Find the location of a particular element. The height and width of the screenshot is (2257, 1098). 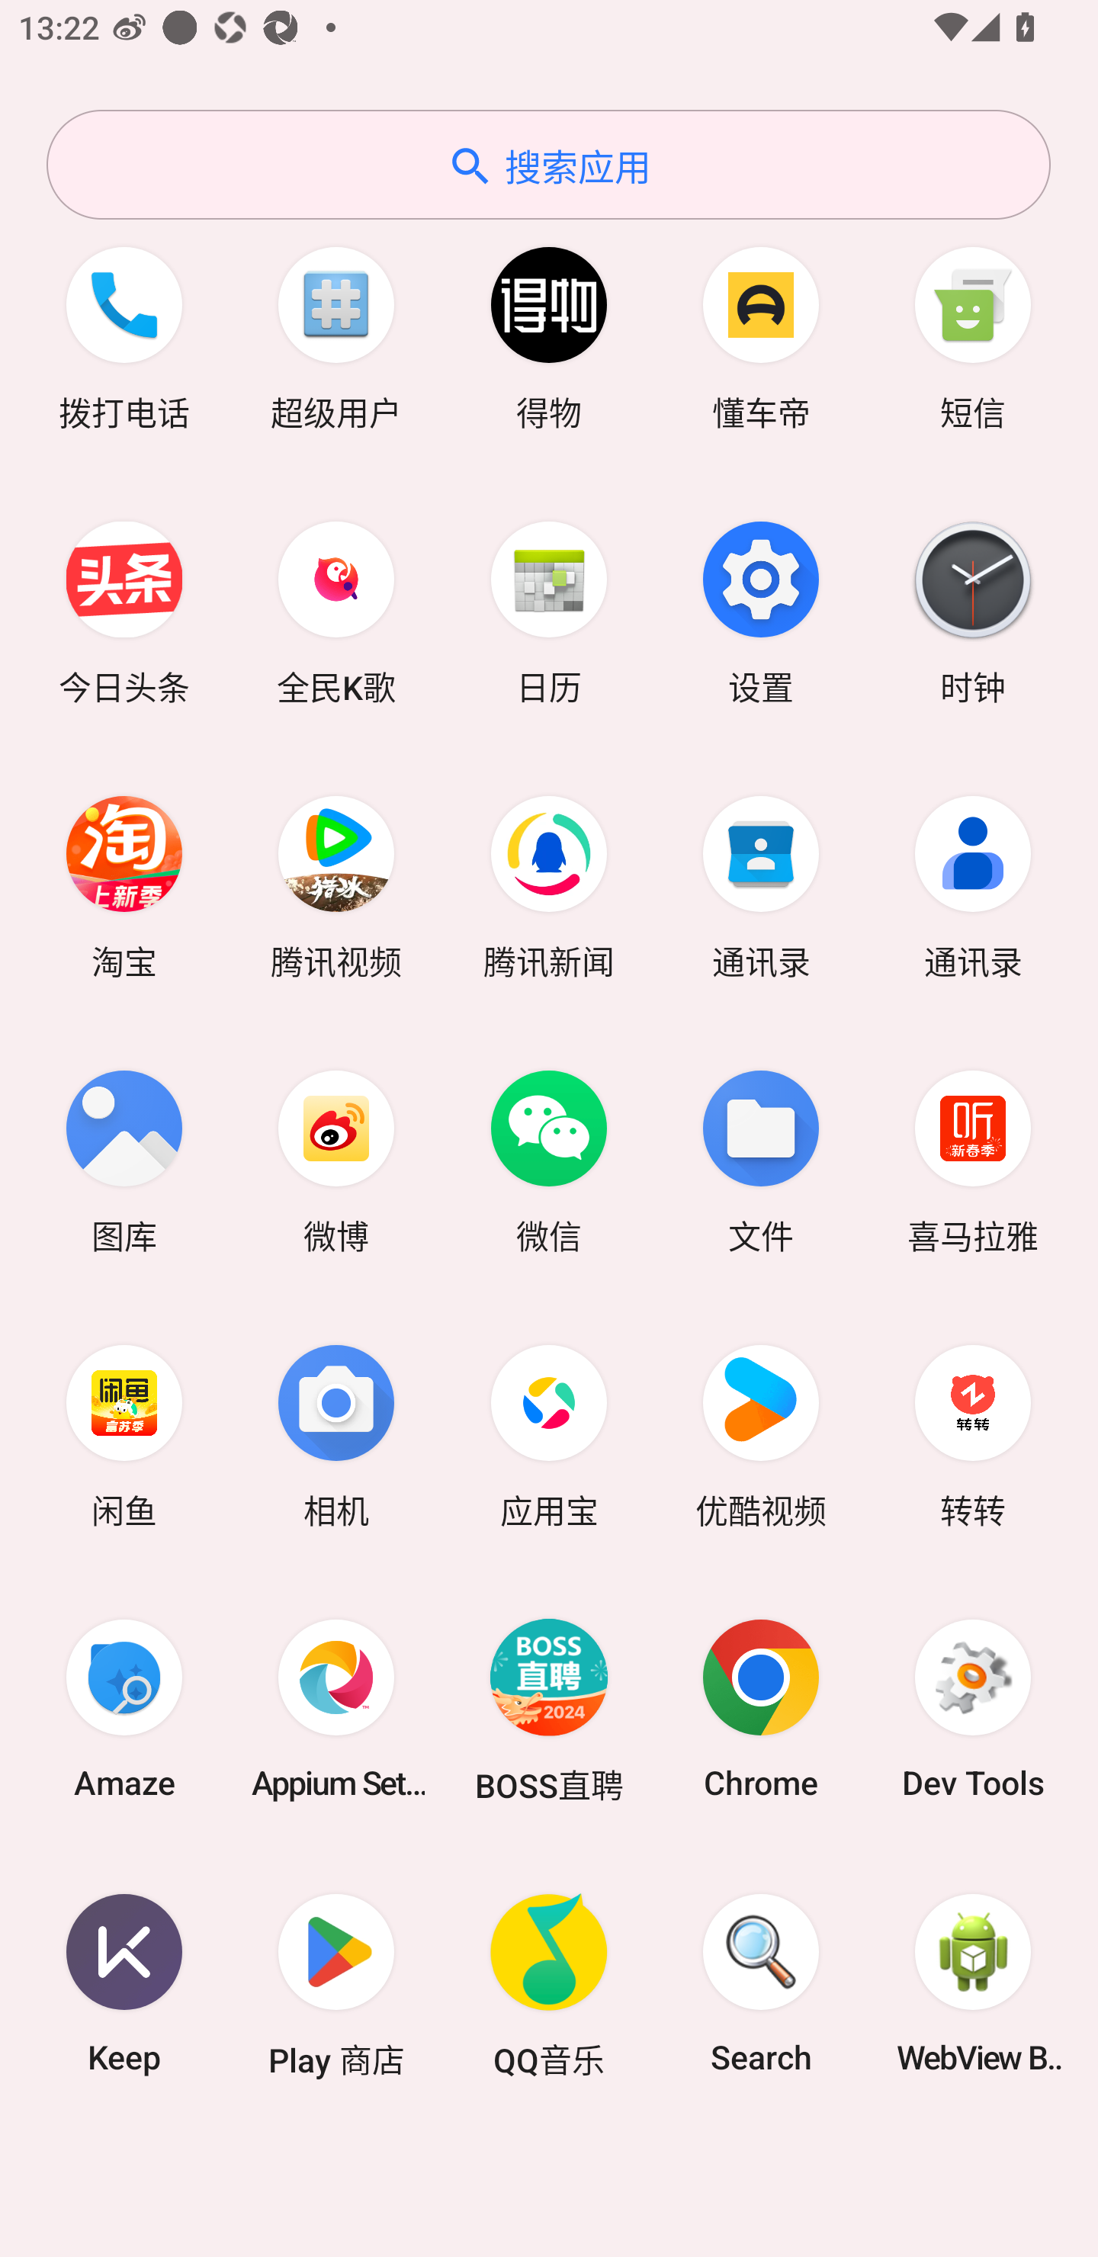

拨打电话 is located at coordinates (124, 335).